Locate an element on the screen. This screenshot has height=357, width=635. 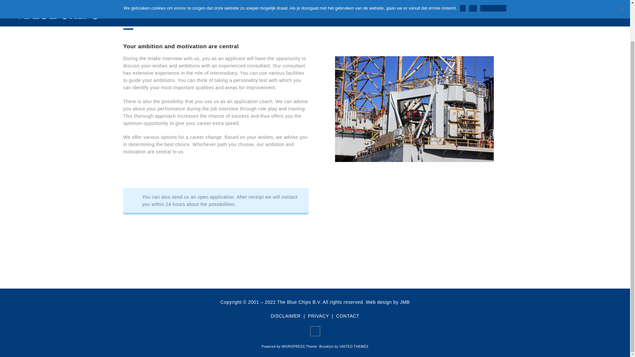
WORDPRESS is located at coordinates (293, 346).